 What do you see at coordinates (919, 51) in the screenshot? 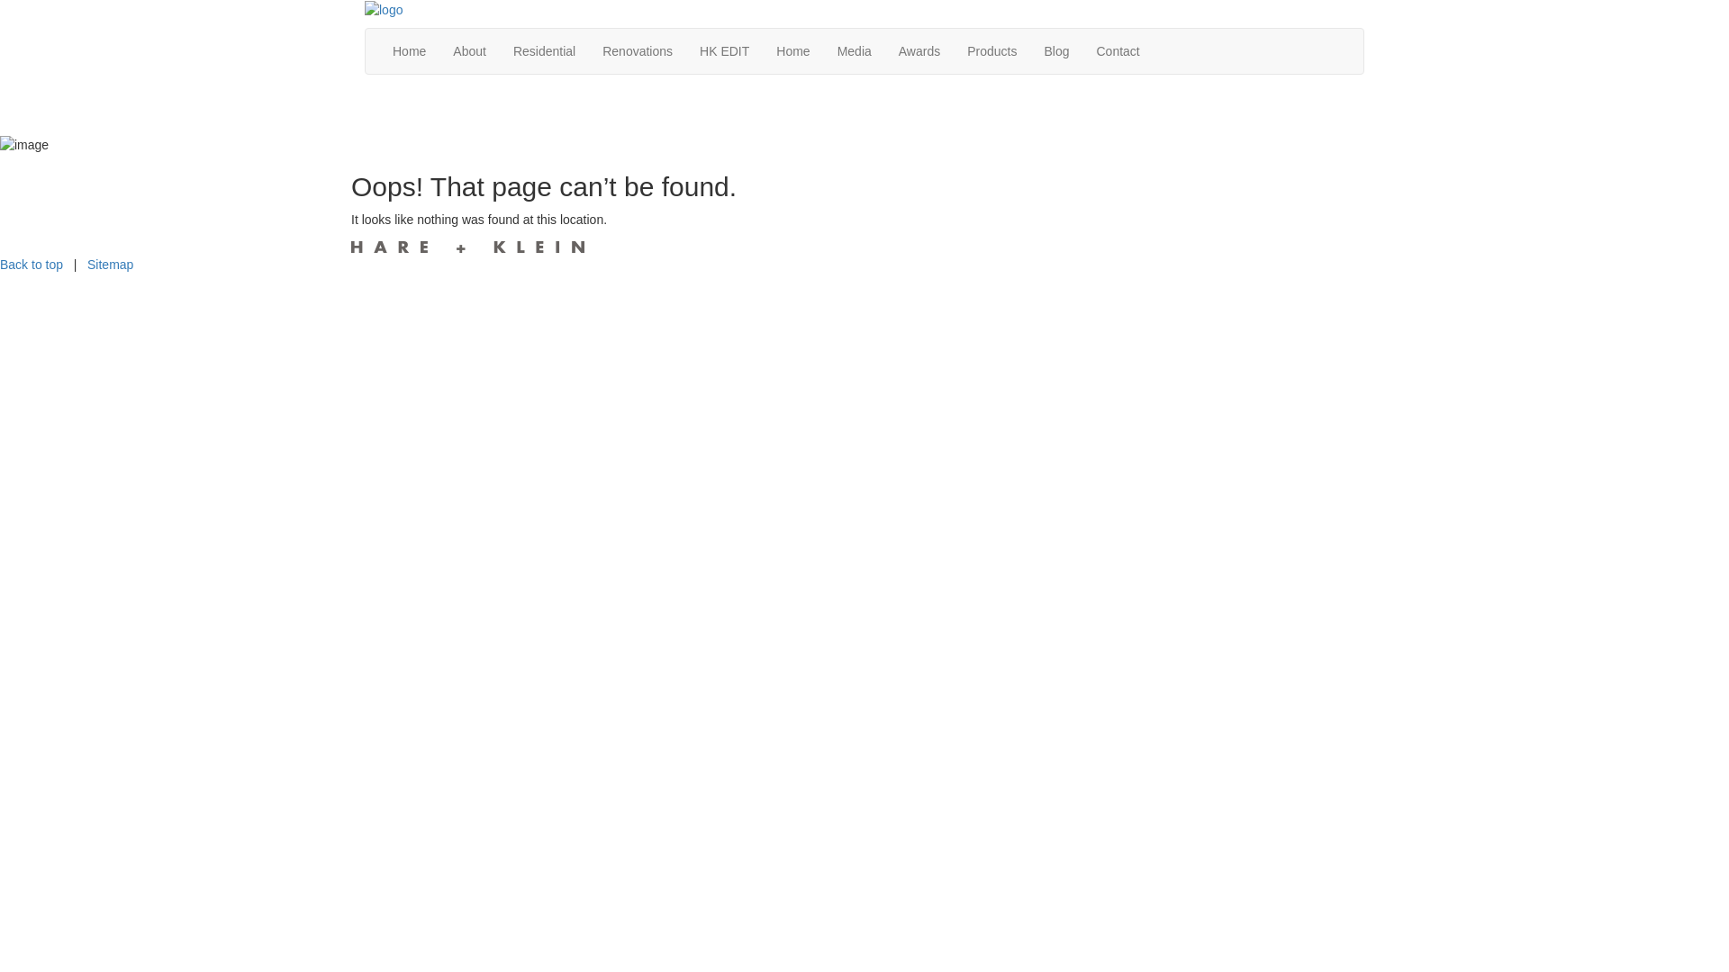
I see `Awards` at bounding box center [919, 51].